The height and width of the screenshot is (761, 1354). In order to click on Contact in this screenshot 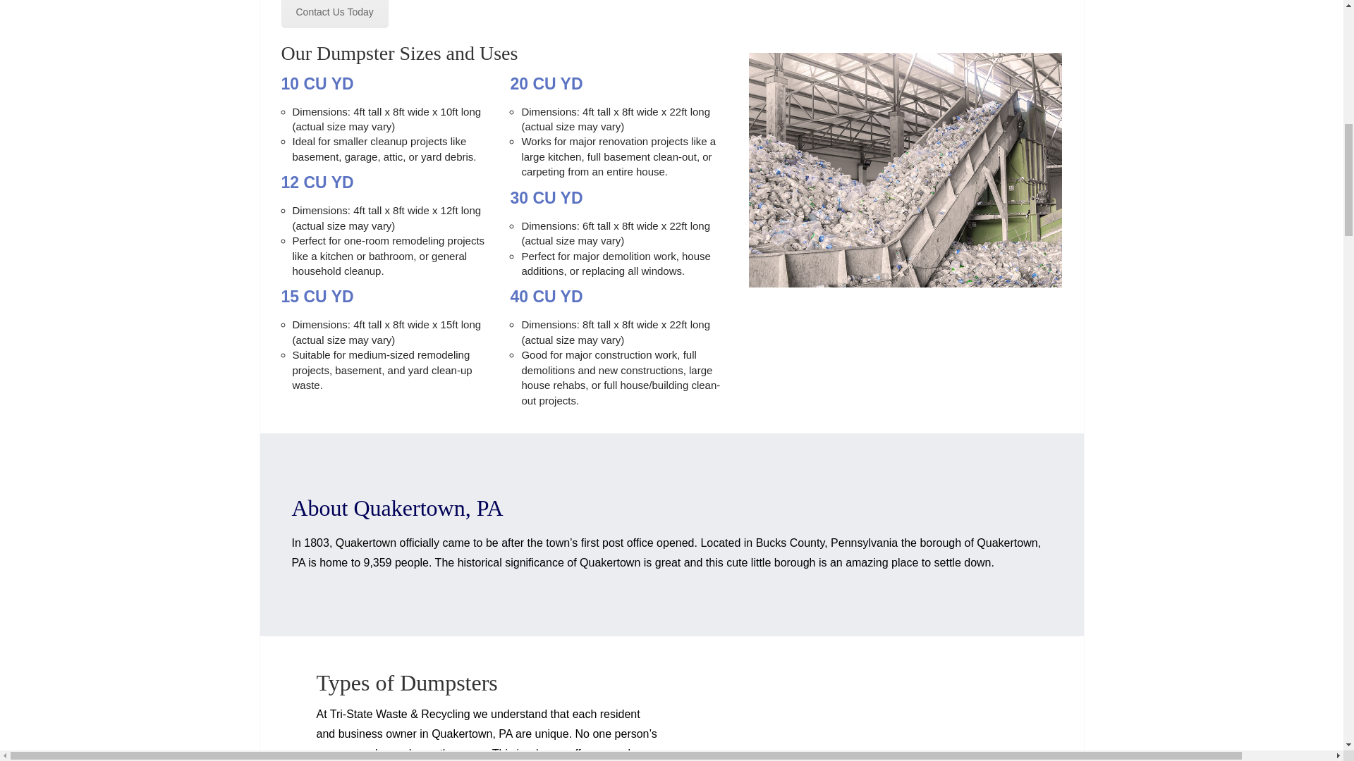, I will do `click(334, 14)`.